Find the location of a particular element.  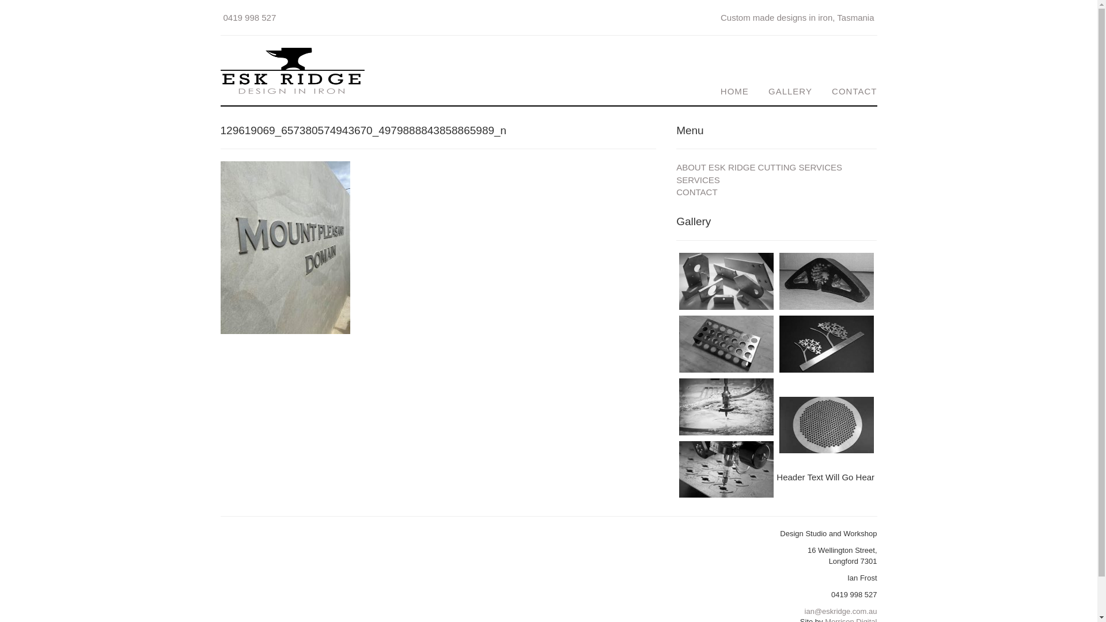

GALLERY is located at coordinates (782, 91).